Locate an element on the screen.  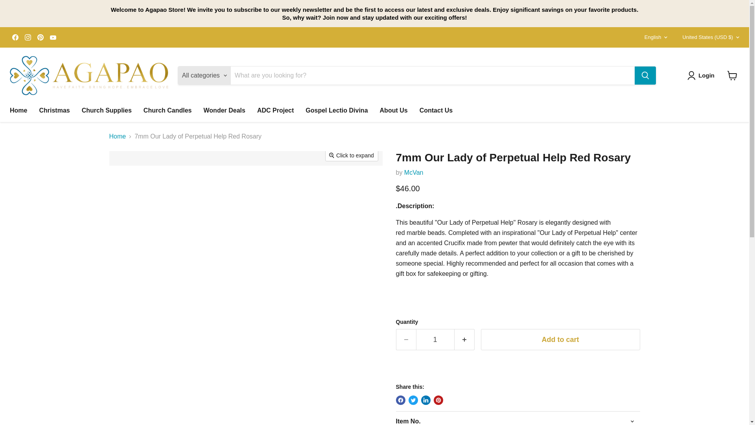
Find us on Facebook is located at coordinates (15, 37).